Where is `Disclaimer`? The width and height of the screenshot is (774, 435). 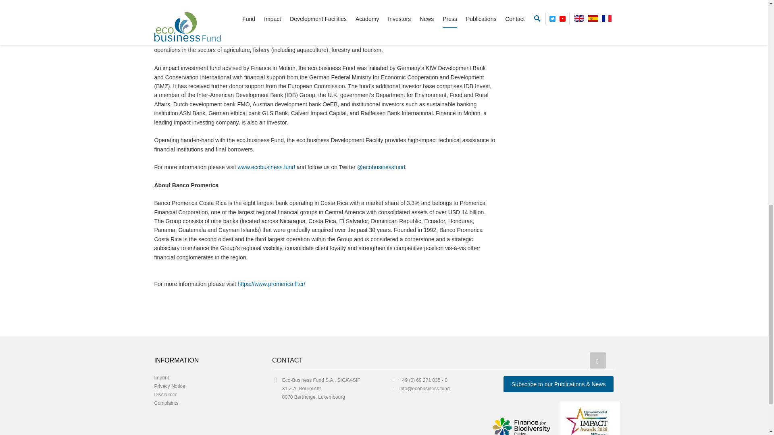
Disclaimer is located at coordinates (165, 395).